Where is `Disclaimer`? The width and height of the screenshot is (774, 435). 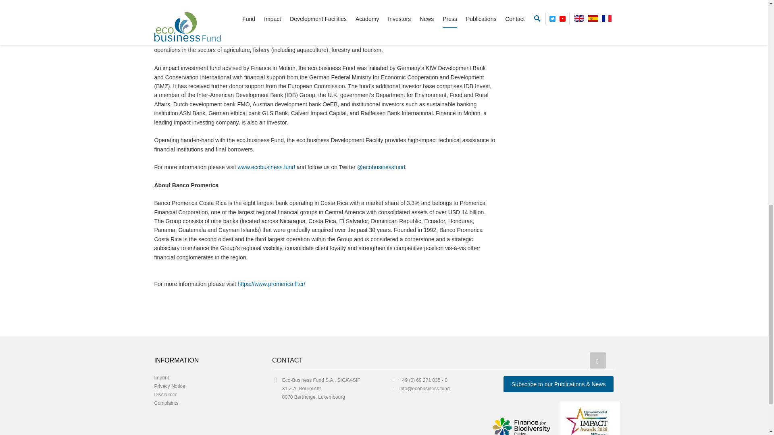
Disclaimer is located at coordinates (165, 395).